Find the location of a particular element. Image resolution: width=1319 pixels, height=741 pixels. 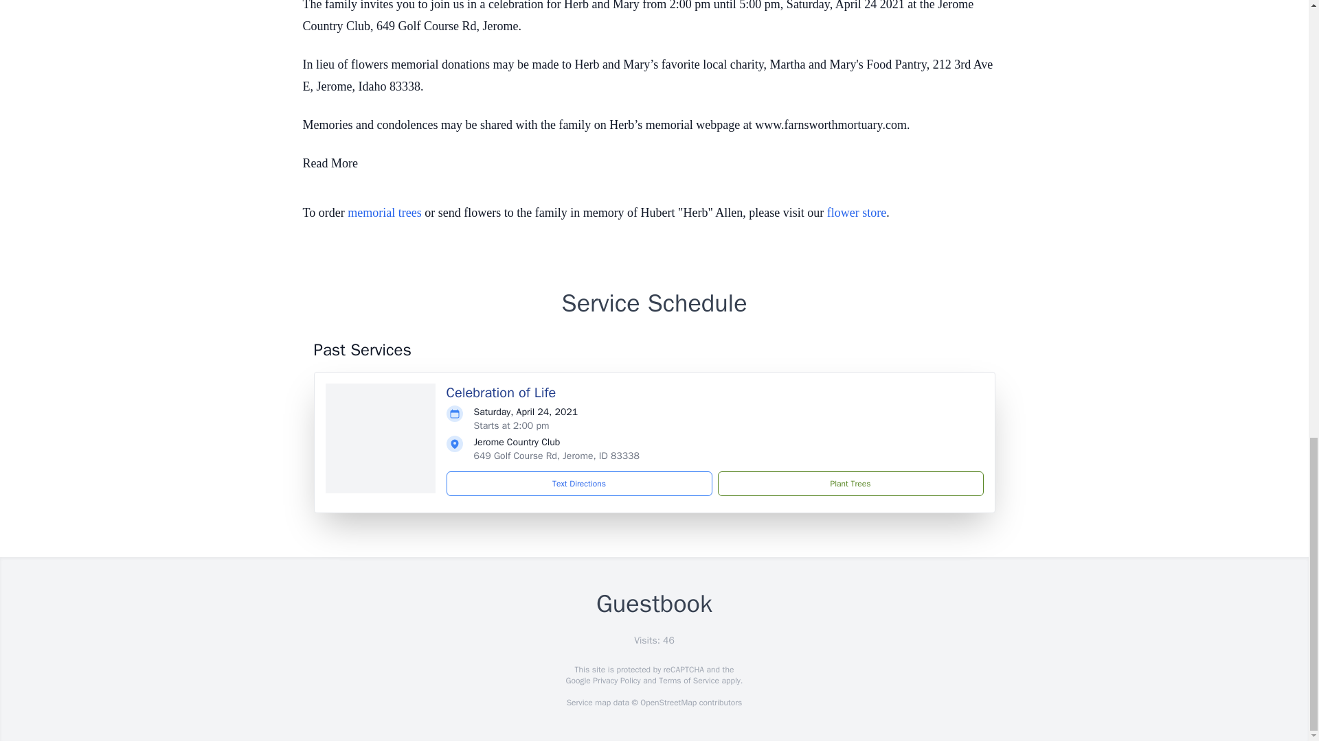

memorial trees is located at coordinates (384, 213).